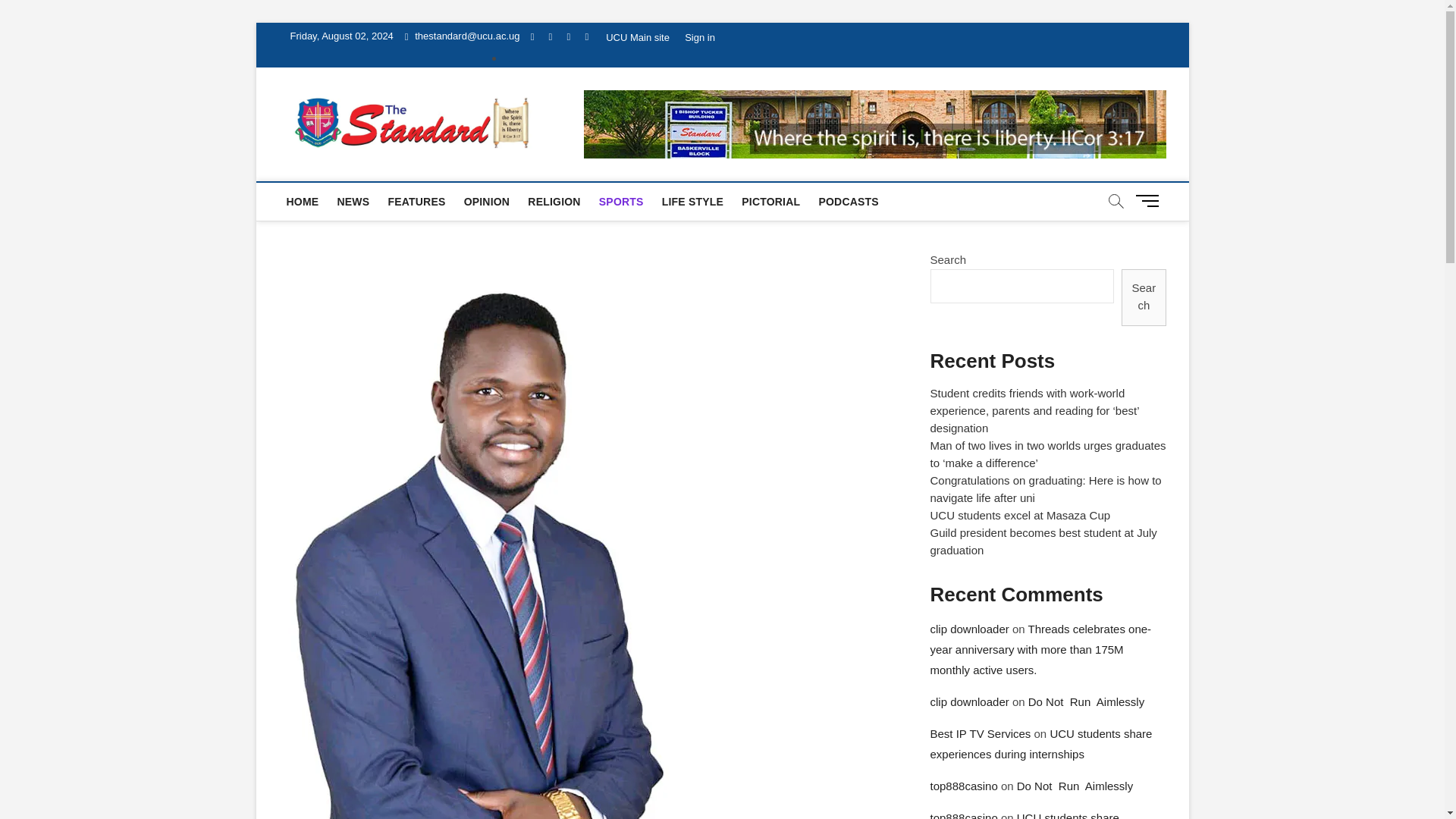  Describe the element at coordinates (661, 118) in the screenshot. I see `The Standard  Digital` at that location.